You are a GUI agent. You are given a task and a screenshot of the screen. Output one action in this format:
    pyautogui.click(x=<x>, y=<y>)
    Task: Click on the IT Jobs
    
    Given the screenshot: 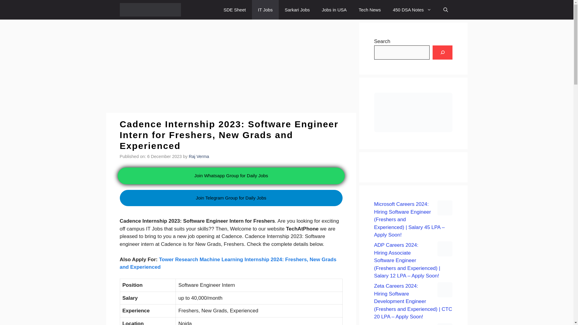 What is the action you would take?
    pyautogui.click(x=265, y=10)
    